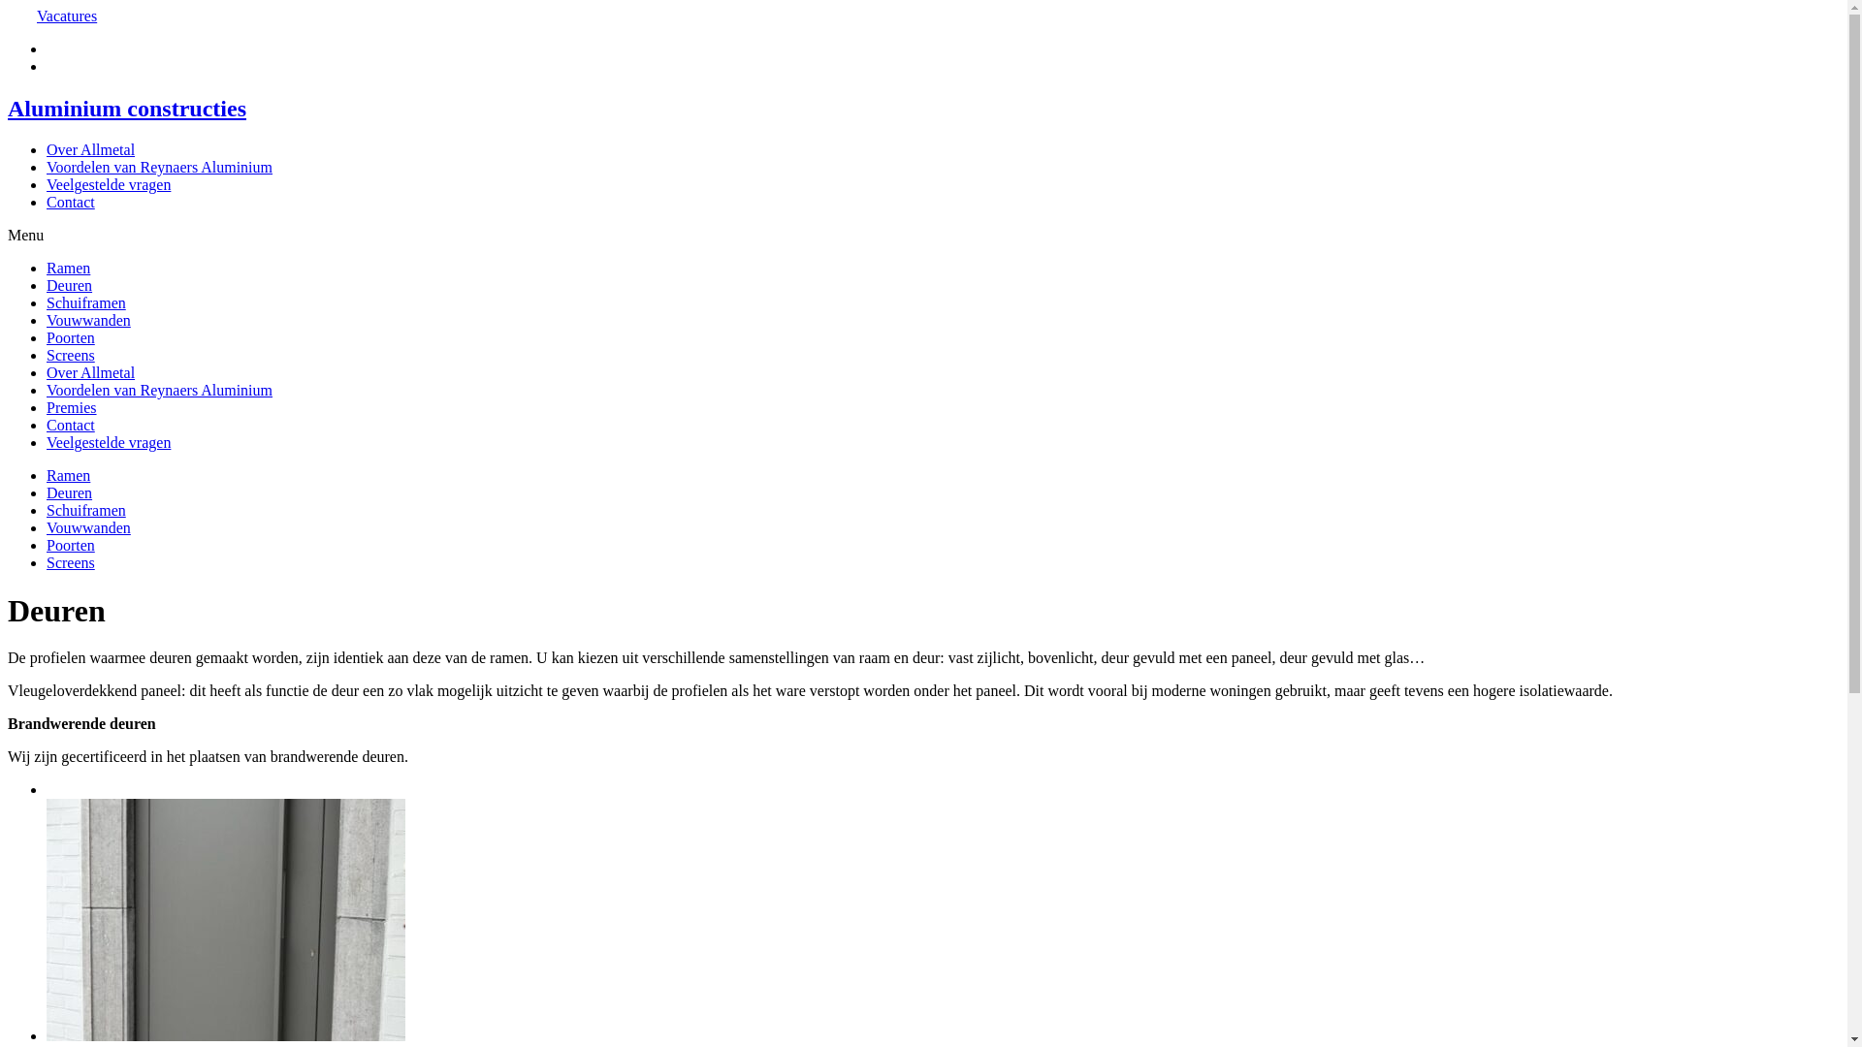 This screenshot has height=1047, width=1862. Describe the element at coordinates (226, 1035) in the screenshot. I see `Vlakke vleugeloverdekkende deur -Masterline 8 ` at that location.